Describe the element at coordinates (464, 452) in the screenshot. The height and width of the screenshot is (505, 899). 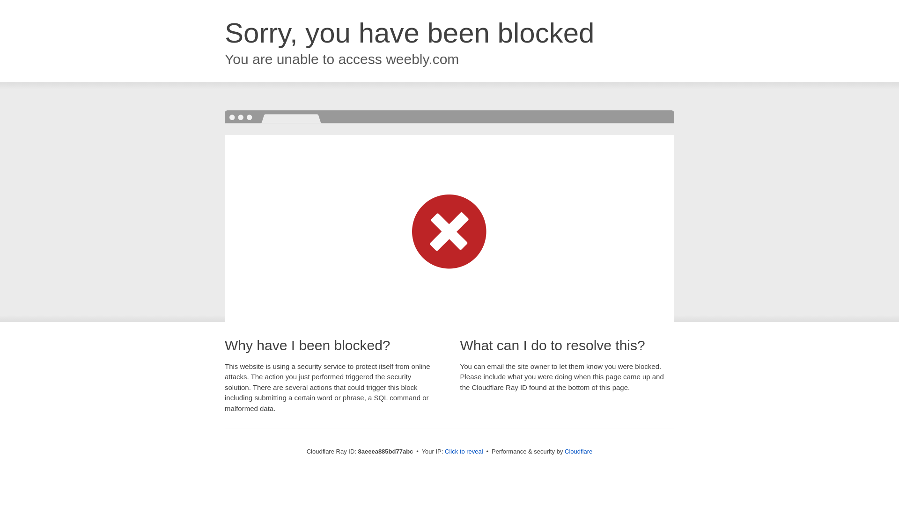
I see `Click to reveal` at that location.